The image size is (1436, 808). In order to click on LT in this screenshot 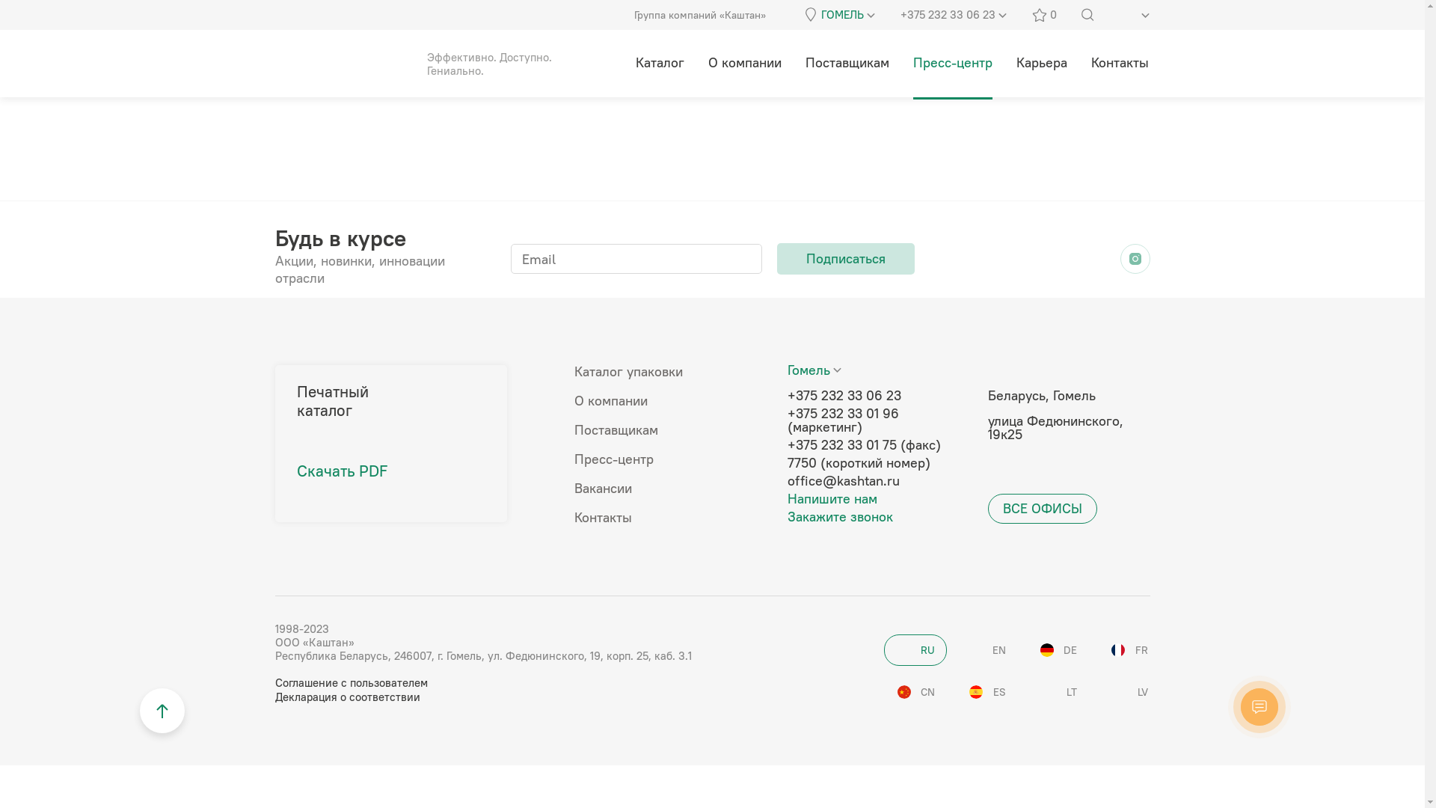, I will do `click(1058, 692)`.